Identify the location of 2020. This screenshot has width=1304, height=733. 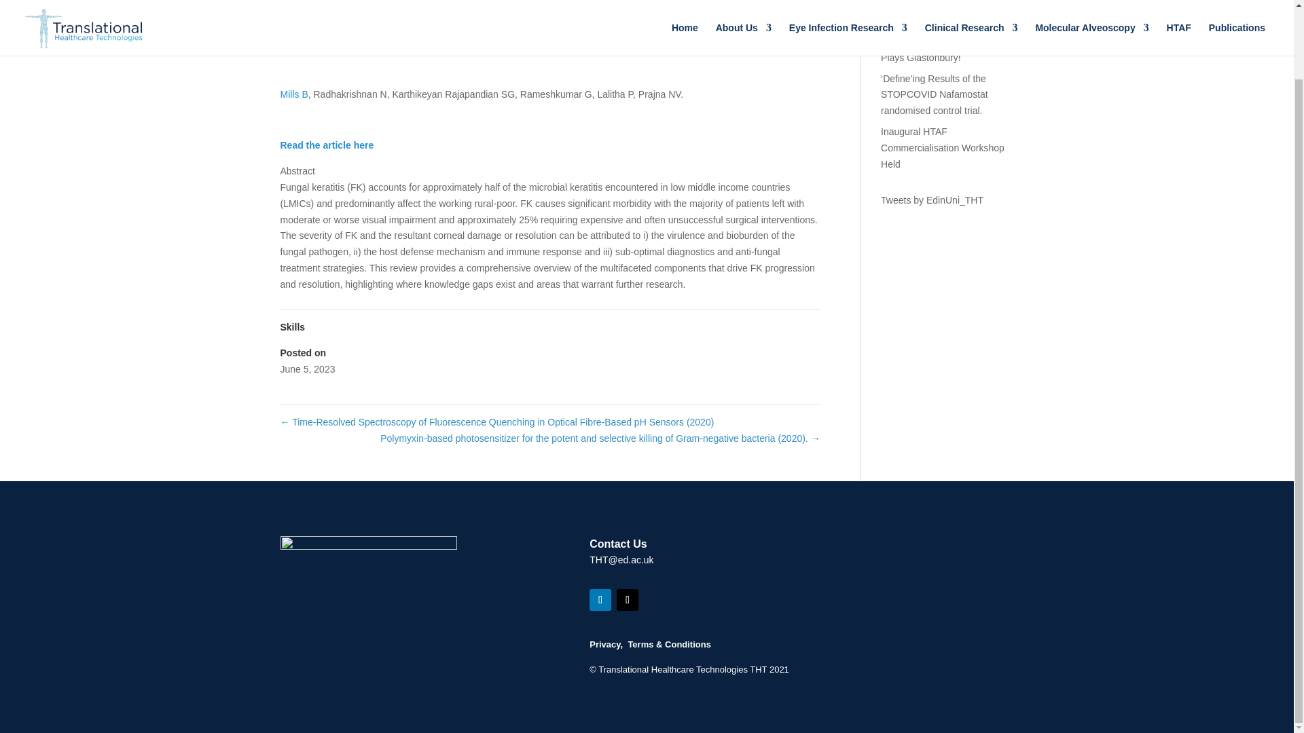
(664, 28).